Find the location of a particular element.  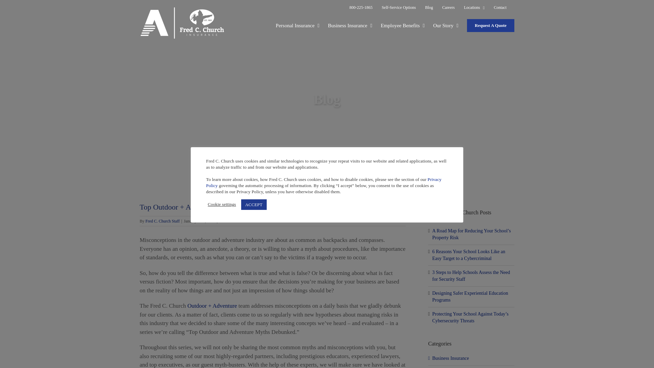

Self-Service Options is located at coordinates (399, 7).